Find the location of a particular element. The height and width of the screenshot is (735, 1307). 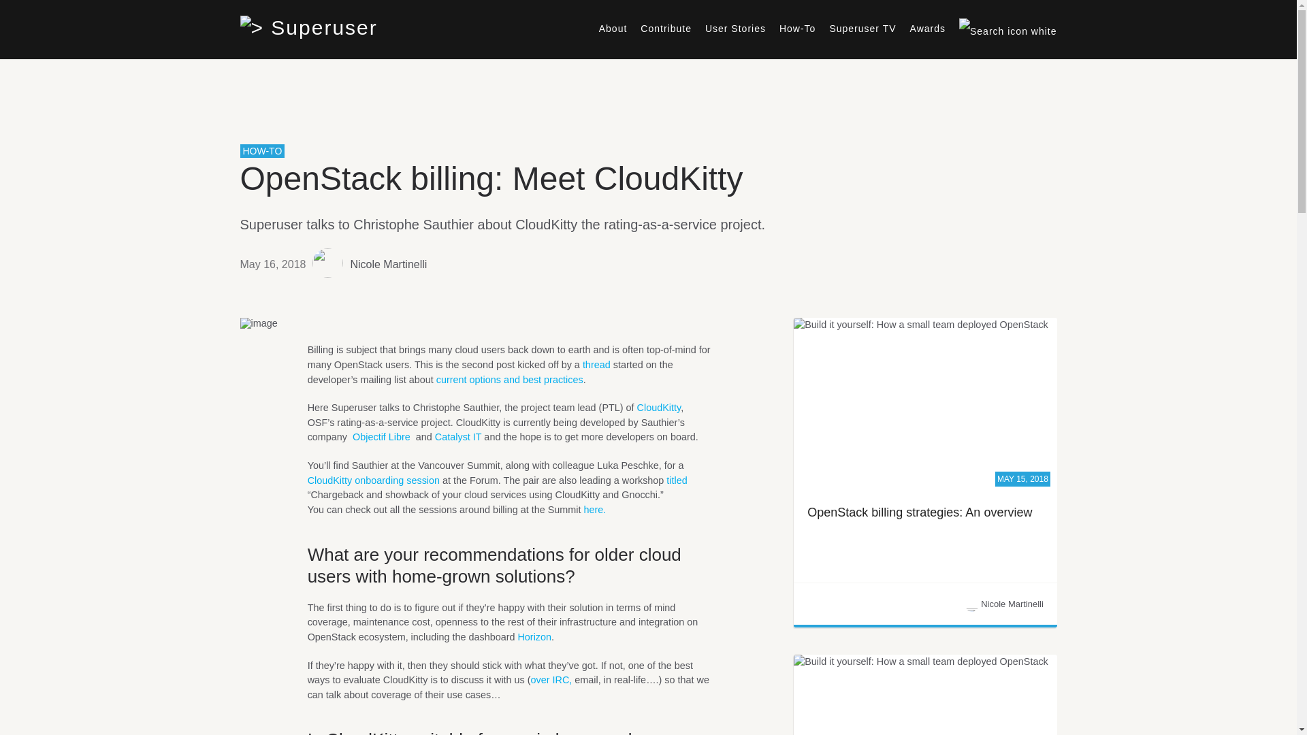

Search is located at coordinates (1249, 71).